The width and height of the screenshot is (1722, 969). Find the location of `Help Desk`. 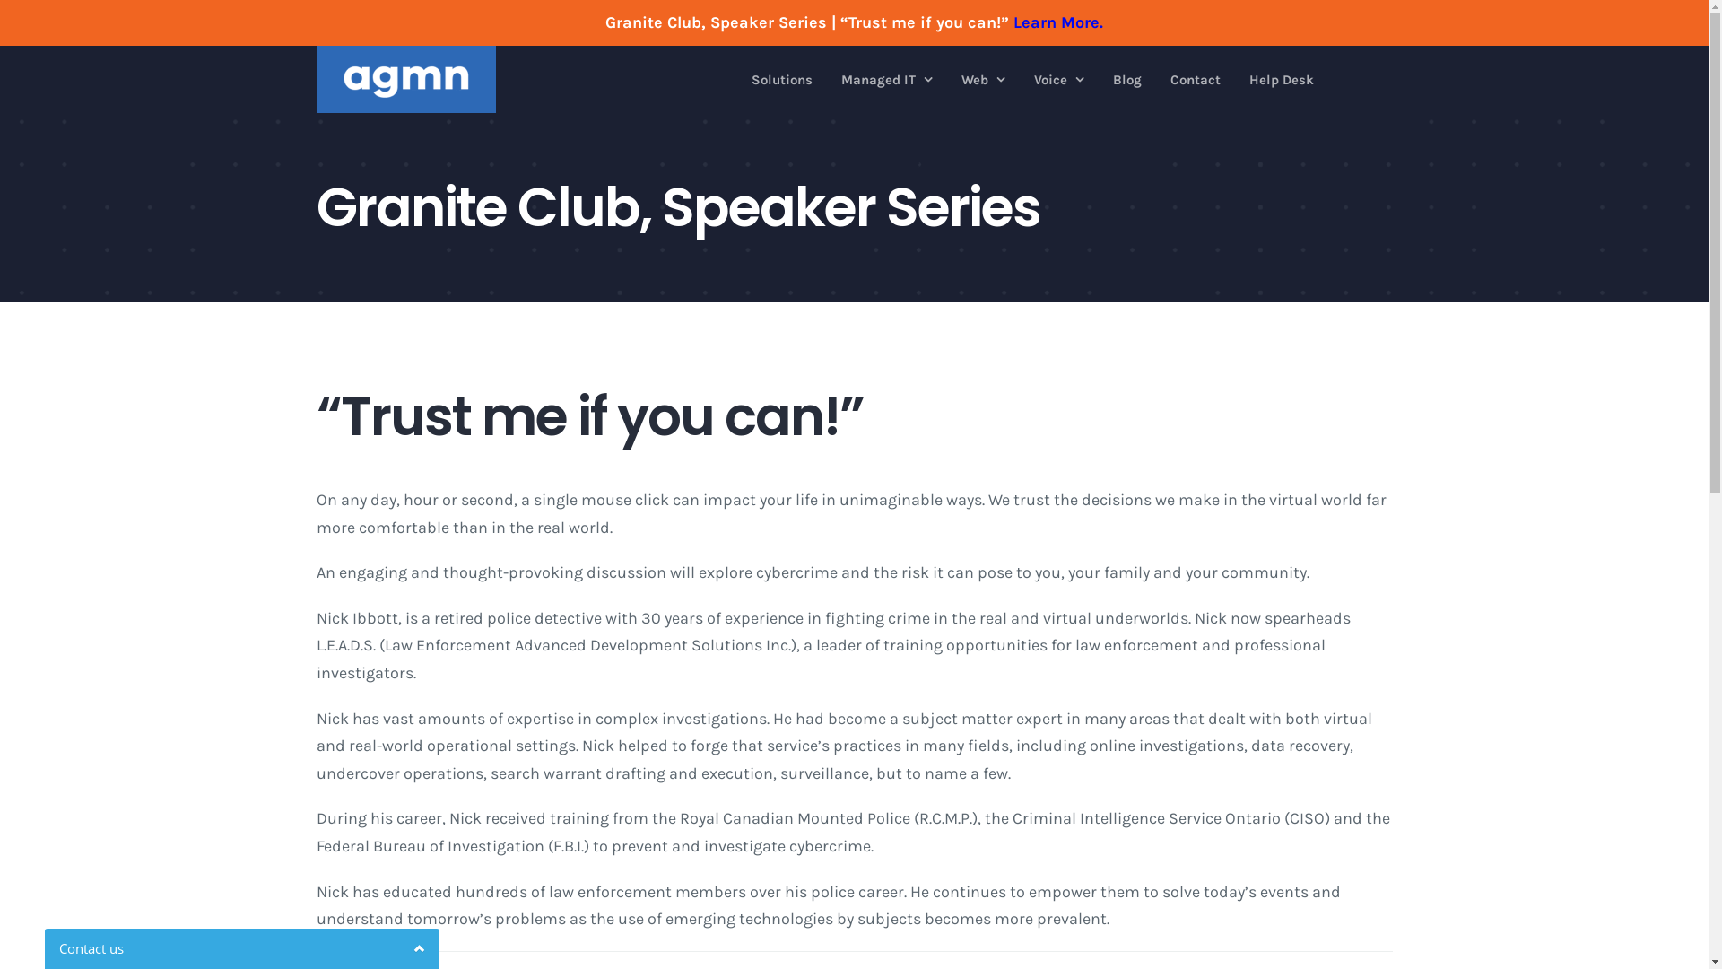

Help Desk is located at coordinates (1282, 80).